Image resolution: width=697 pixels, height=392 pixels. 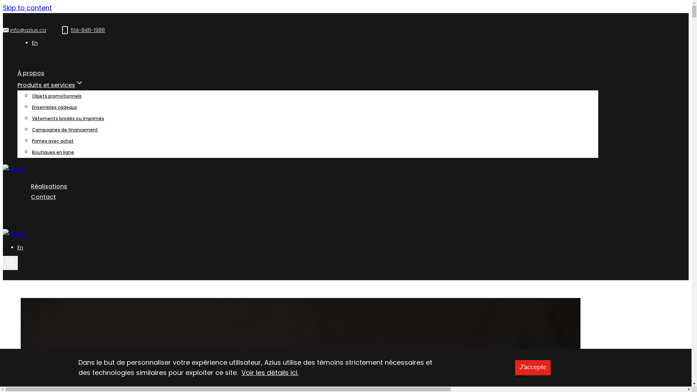 I want to click on Primes avec achat, so click(x=53, y=141).